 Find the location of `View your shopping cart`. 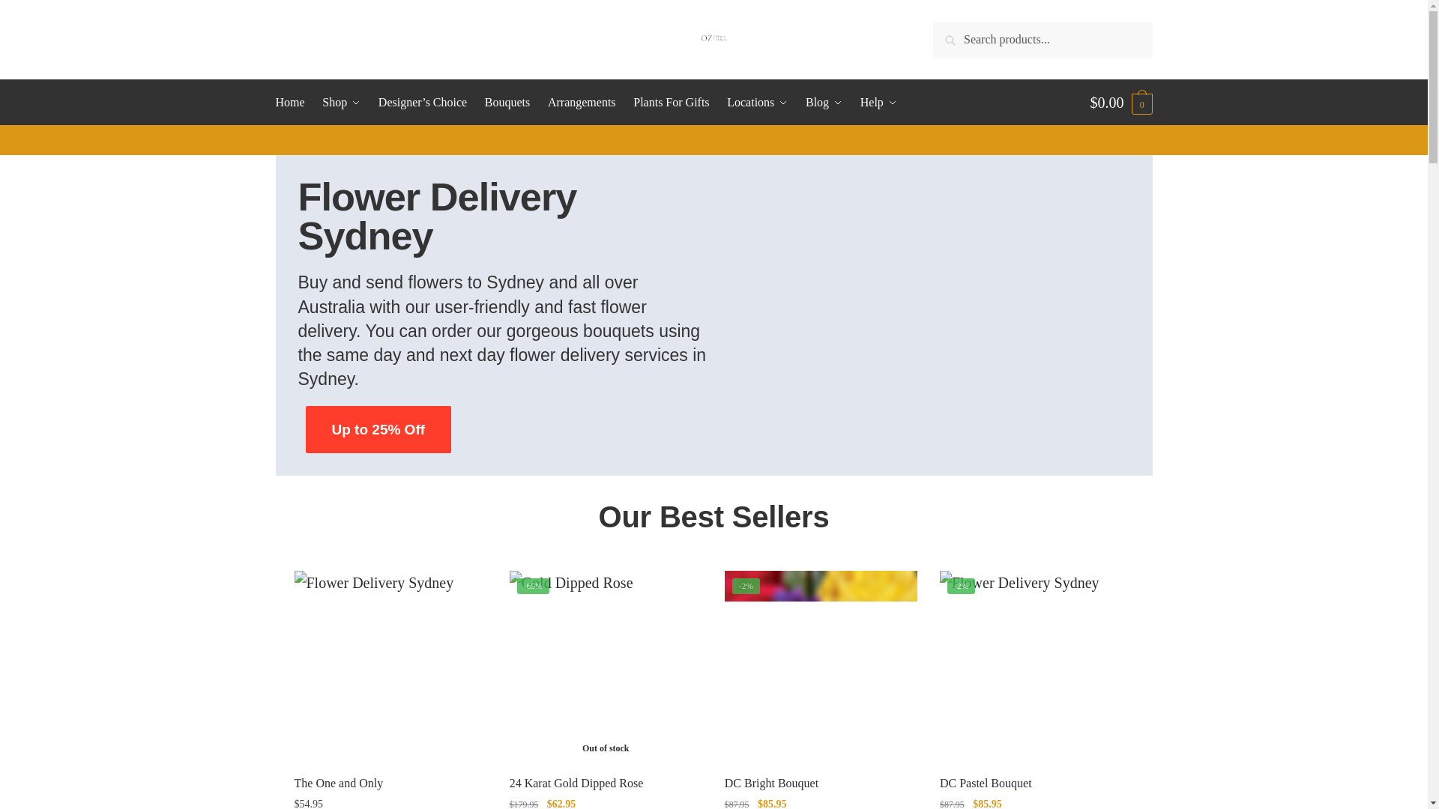

View your shopping cart is located at coordinates (1120, 102).